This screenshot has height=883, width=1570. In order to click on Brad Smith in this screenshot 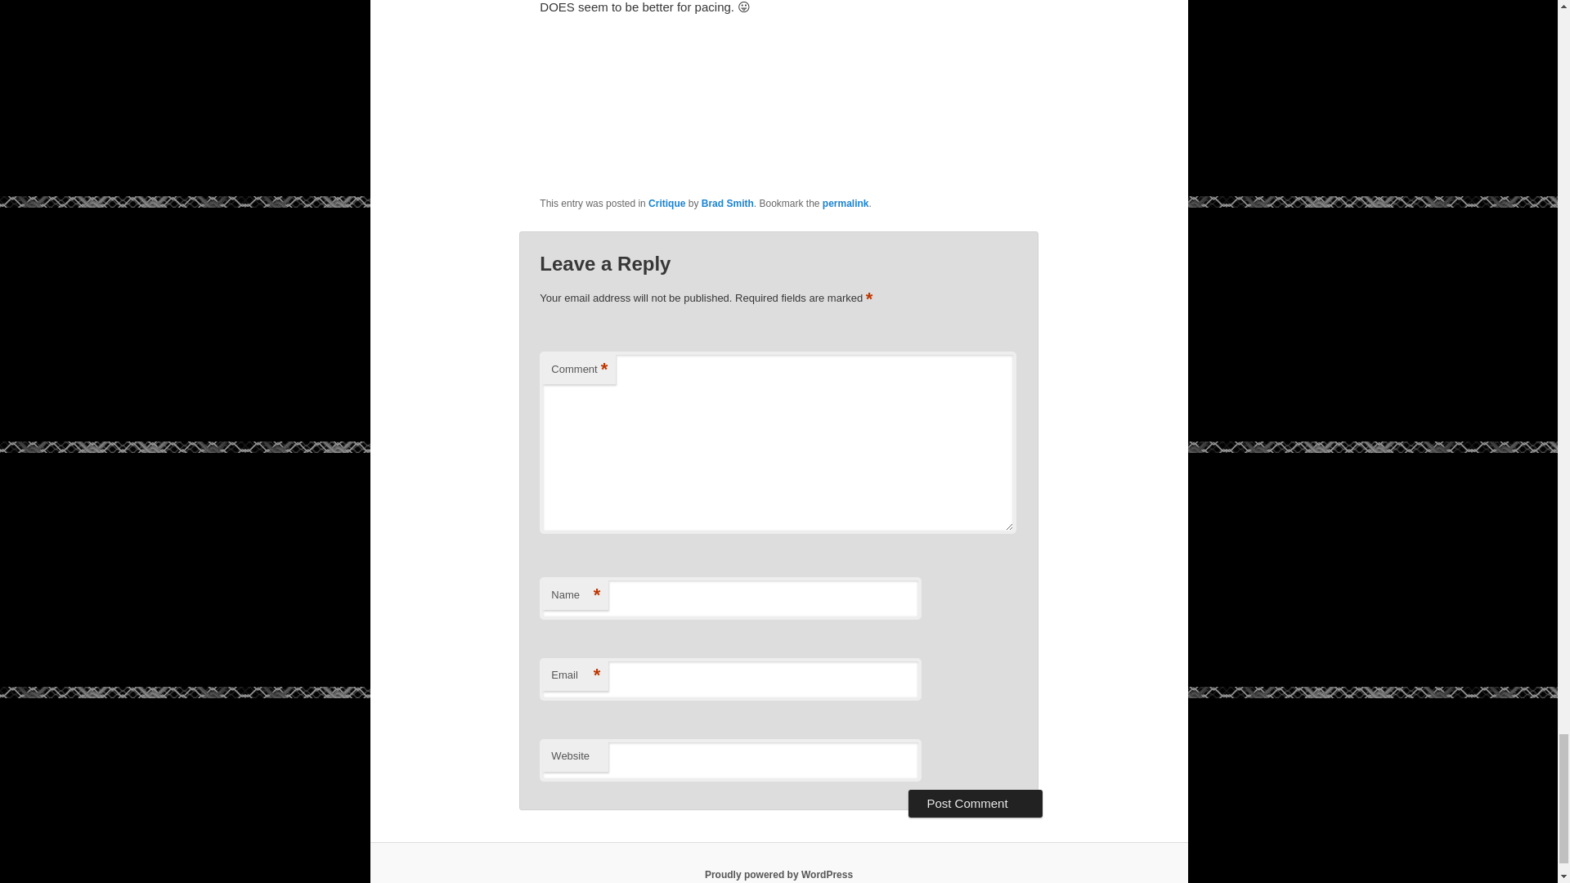, I will do `click(728, 203)`.